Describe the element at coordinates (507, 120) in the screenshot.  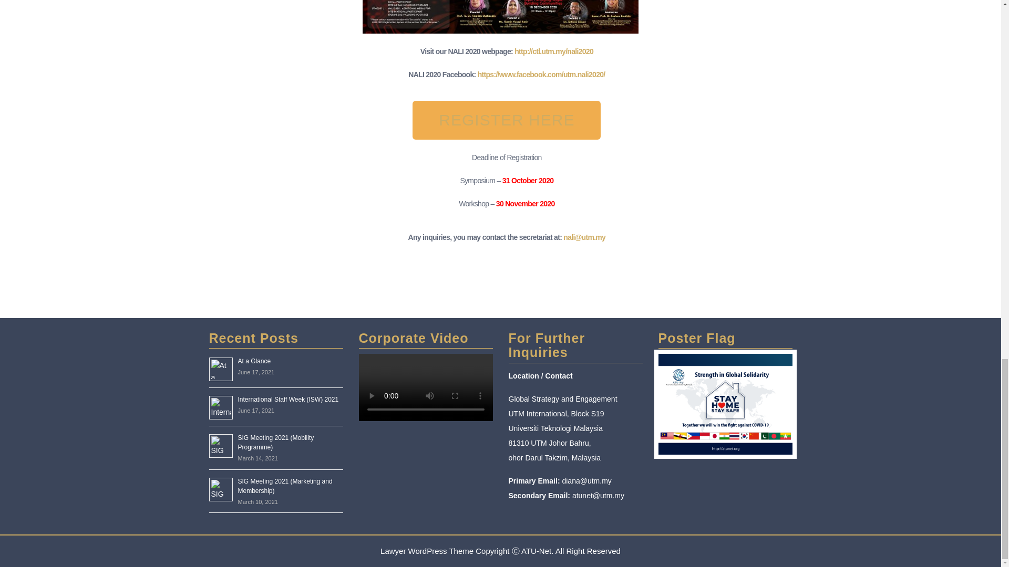
I see `REGISTER HERE` at that location.